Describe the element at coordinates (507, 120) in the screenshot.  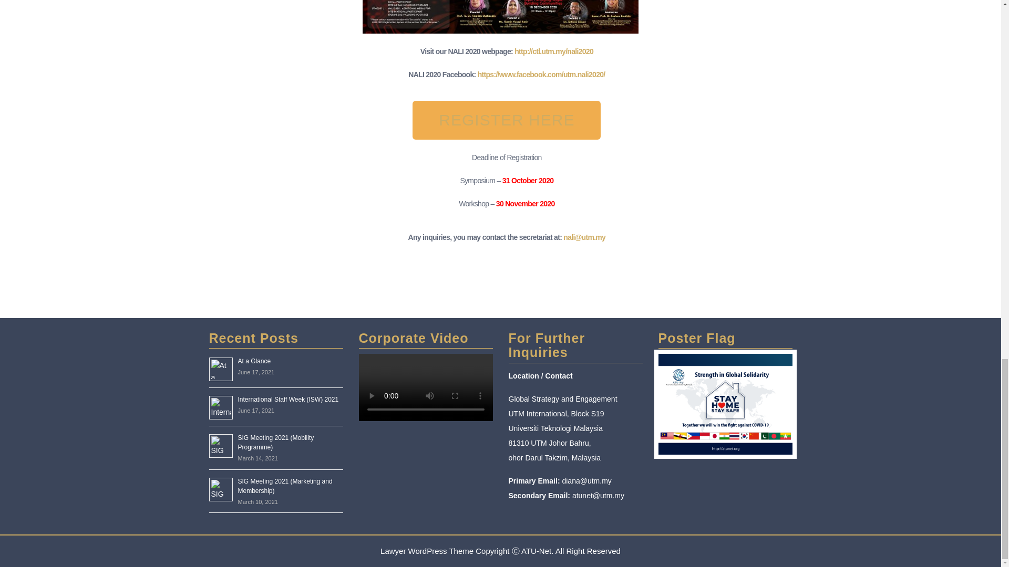
I see `REGISTER HERE` at that location.